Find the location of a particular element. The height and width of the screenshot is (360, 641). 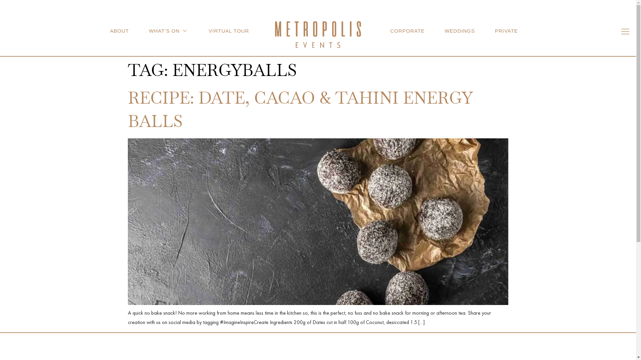

PRIVATE is located at coordinates (506, 31).